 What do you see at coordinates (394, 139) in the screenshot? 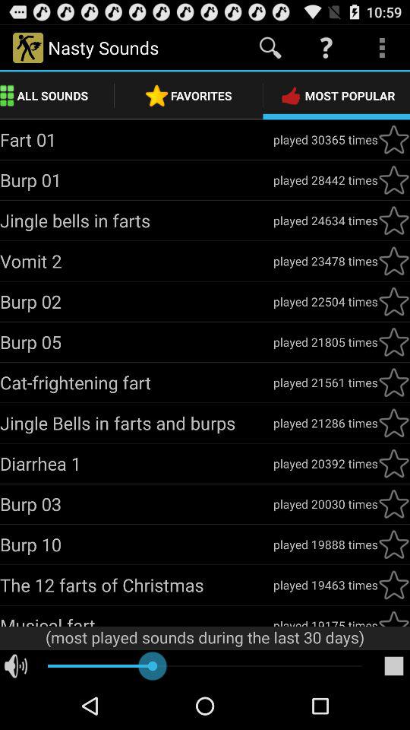
I see `add file to favorites` at bounding box center [394, 139].